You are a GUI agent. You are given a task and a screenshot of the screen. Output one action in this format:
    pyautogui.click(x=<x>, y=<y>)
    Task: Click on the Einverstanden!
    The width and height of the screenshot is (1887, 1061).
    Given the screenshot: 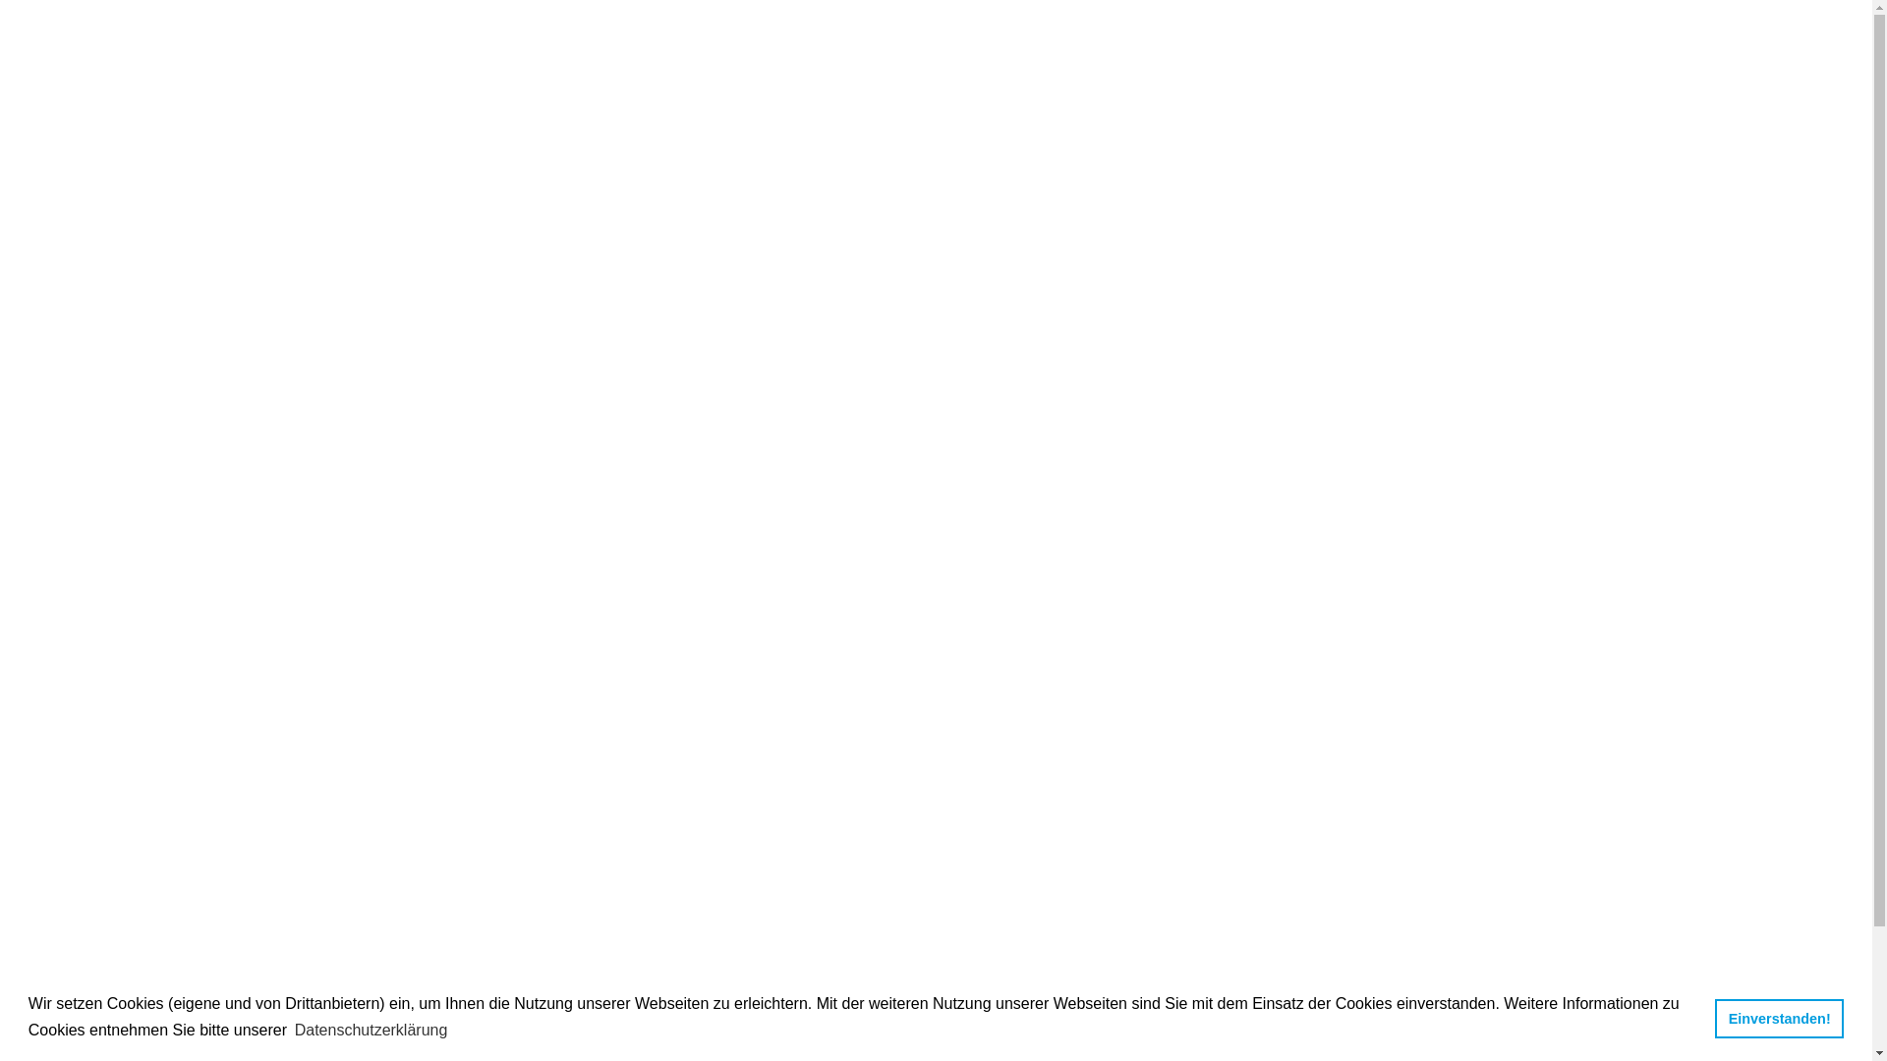 What is the action you would take?
    pyautogui.click(x=1779, y=1019)
    